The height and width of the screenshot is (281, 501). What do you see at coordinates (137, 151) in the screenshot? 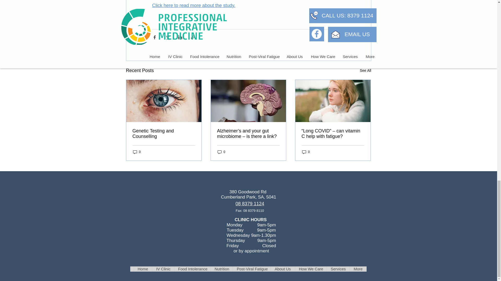
I see `0` at bounding box center [137, 151].